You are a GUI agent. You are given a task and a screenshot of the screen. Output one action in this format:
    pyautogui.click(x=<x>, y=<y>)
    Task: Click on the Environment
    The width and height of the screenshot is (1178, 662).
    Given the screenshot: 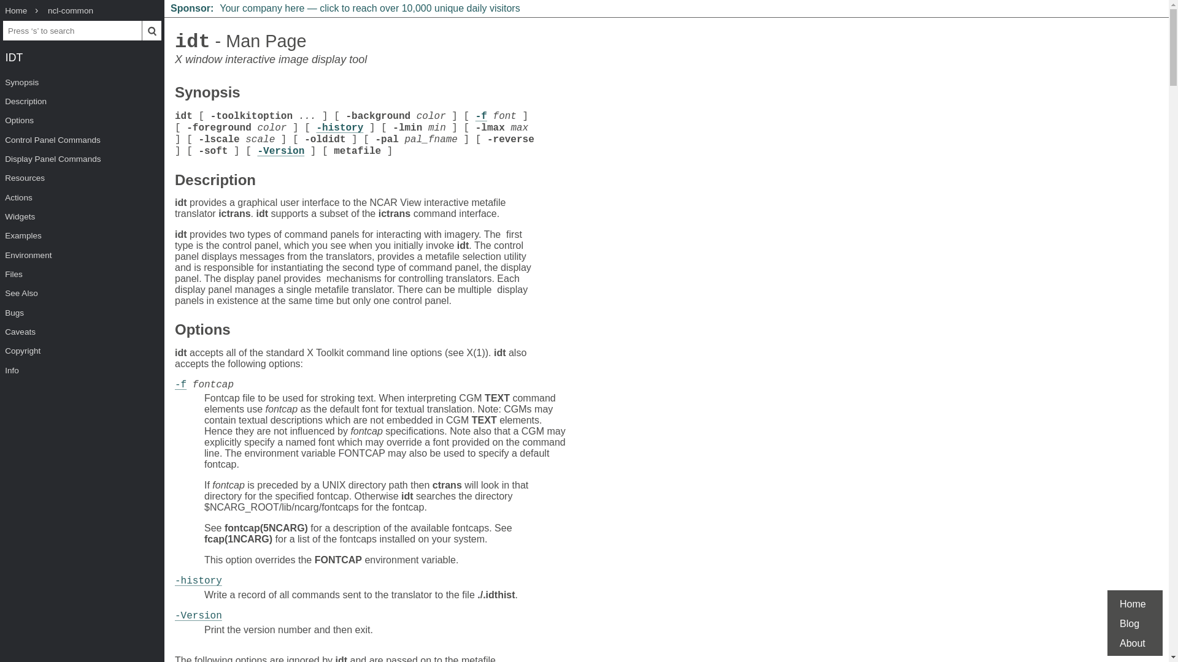 What is the action you would take?
    pyautogui.click(x=82, y=254)
    